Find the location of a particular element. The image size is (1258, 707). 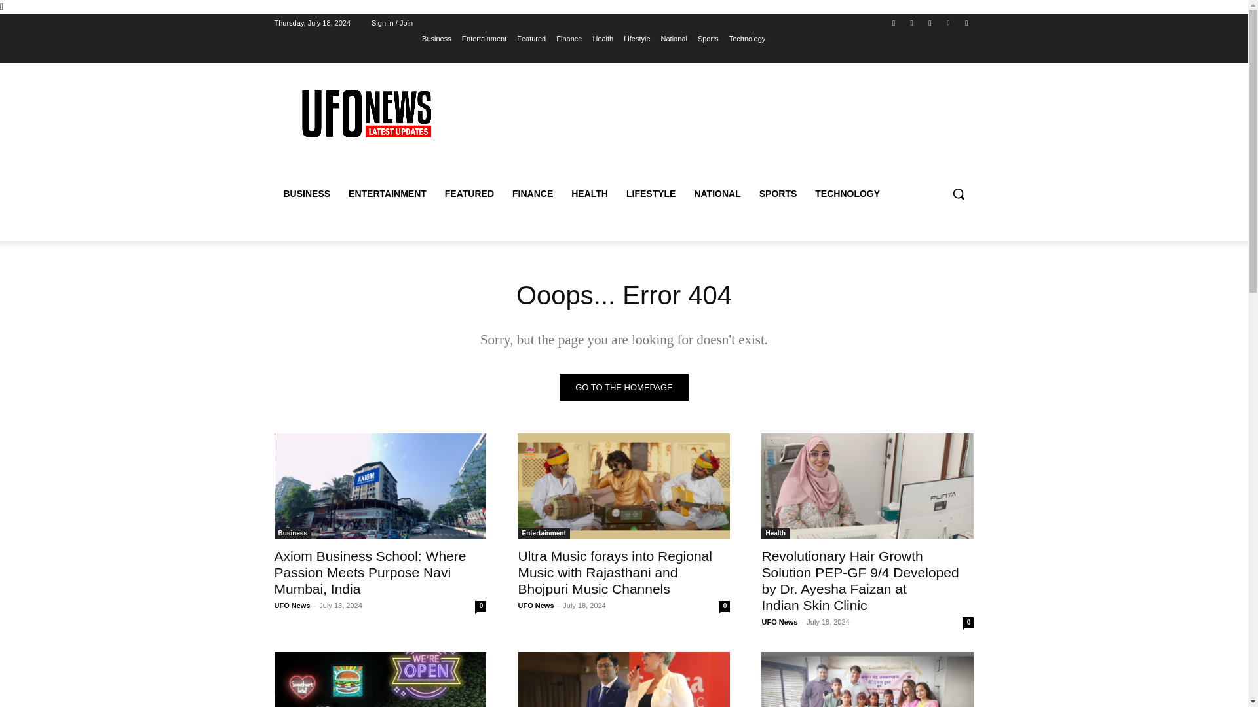

Finance is located at coordinates (569, 39).